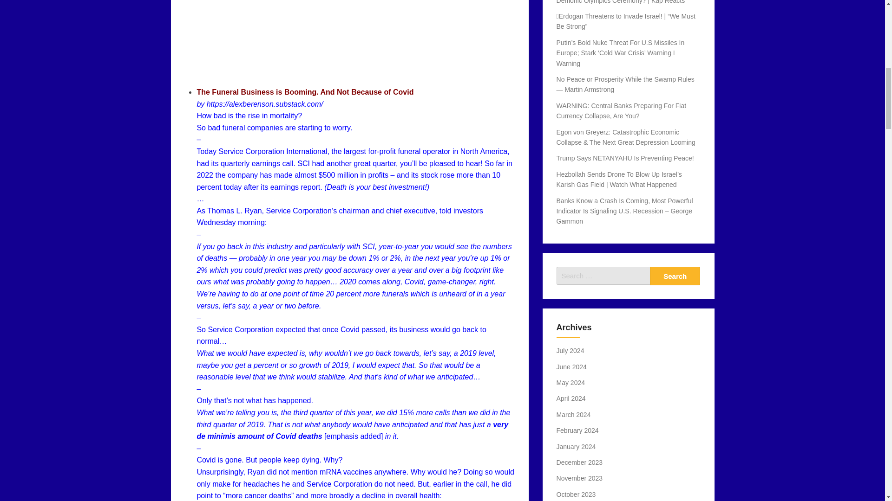 This screenshot has height=501, width=892. Describe the element at coordinates (675, 276) in the screenshot. I see `Search` at that location.